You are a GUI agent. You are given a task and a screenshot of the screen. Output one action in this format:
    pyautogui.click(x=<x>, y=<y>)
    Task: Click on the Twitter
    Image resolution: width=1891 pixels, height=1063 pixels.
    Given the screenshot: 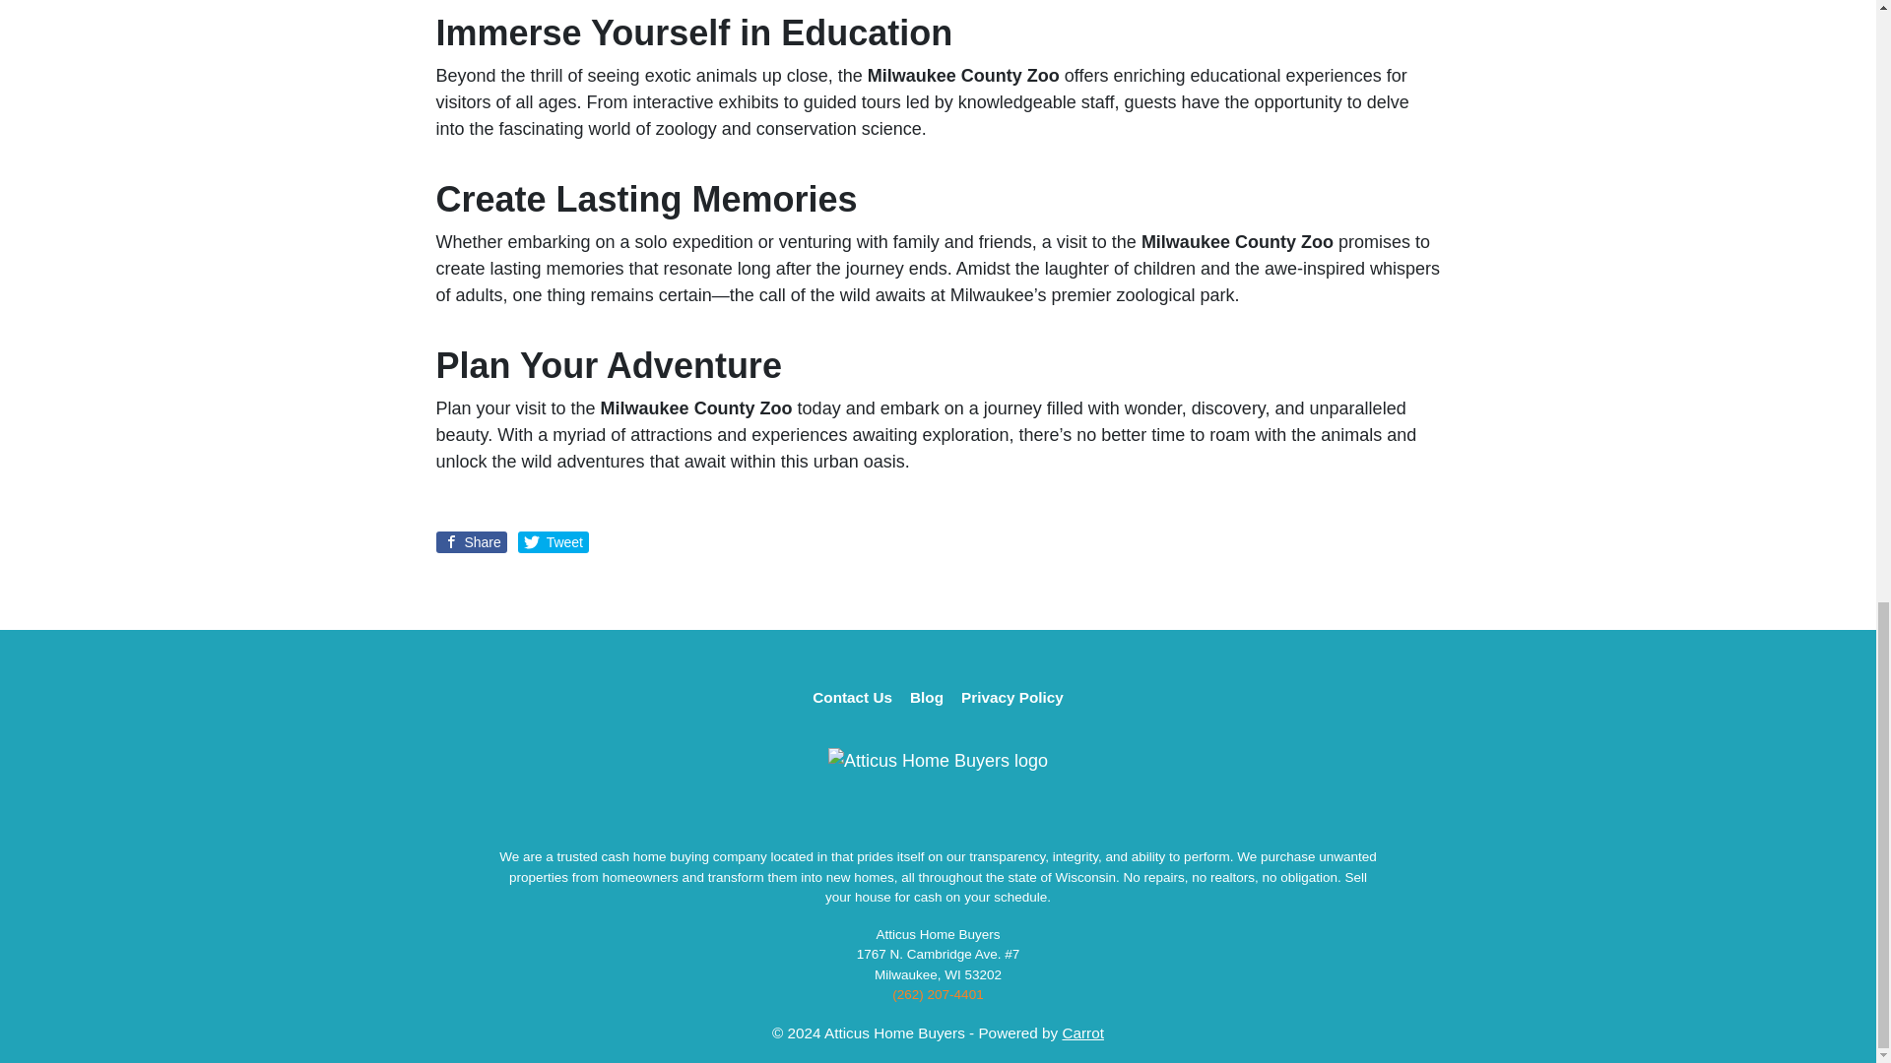 What is the action you would take?
    pyautogui.click(x=839, y=819)
    